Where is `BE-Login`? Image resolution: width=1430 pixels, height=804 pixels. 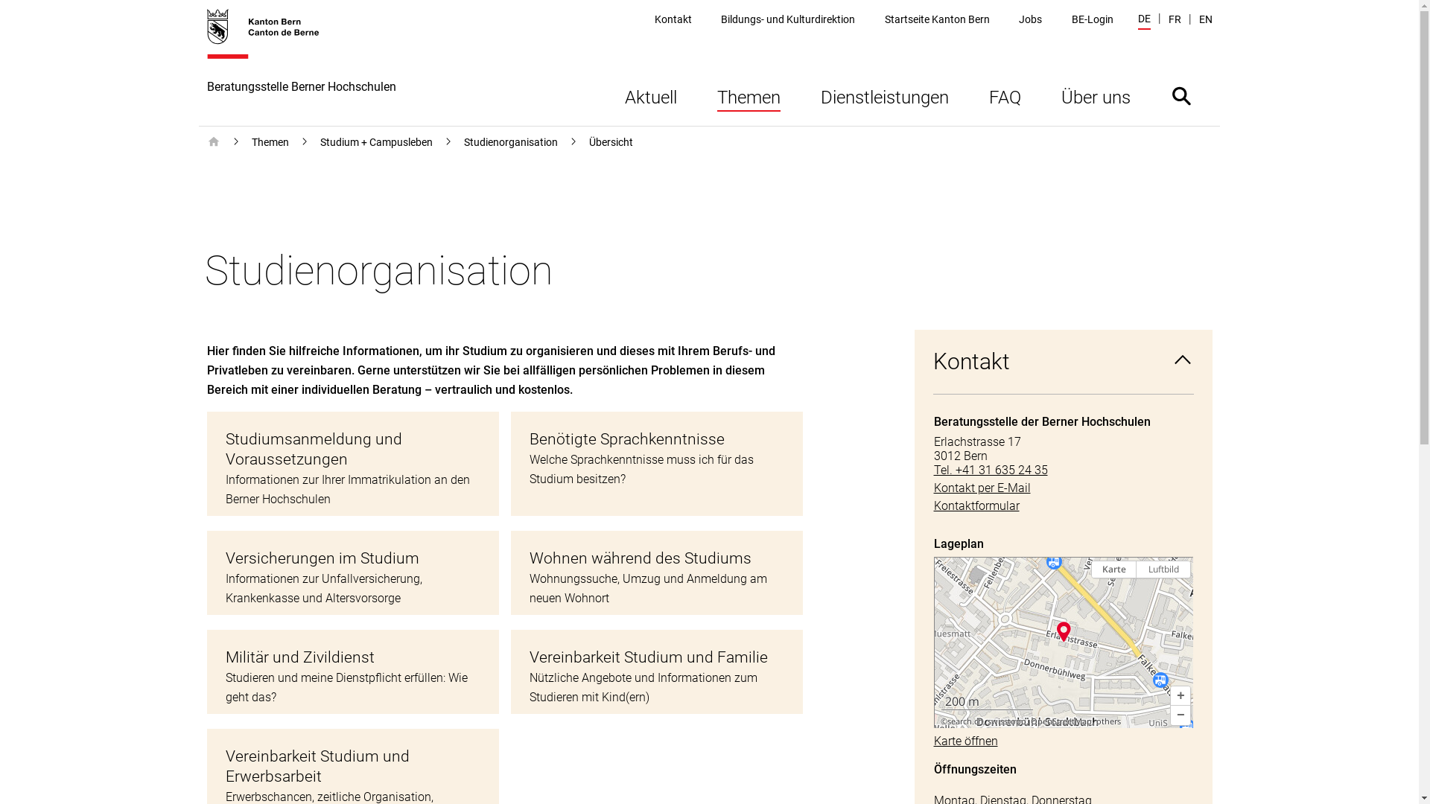 BE-Login is located at coordinates (1093, 19).